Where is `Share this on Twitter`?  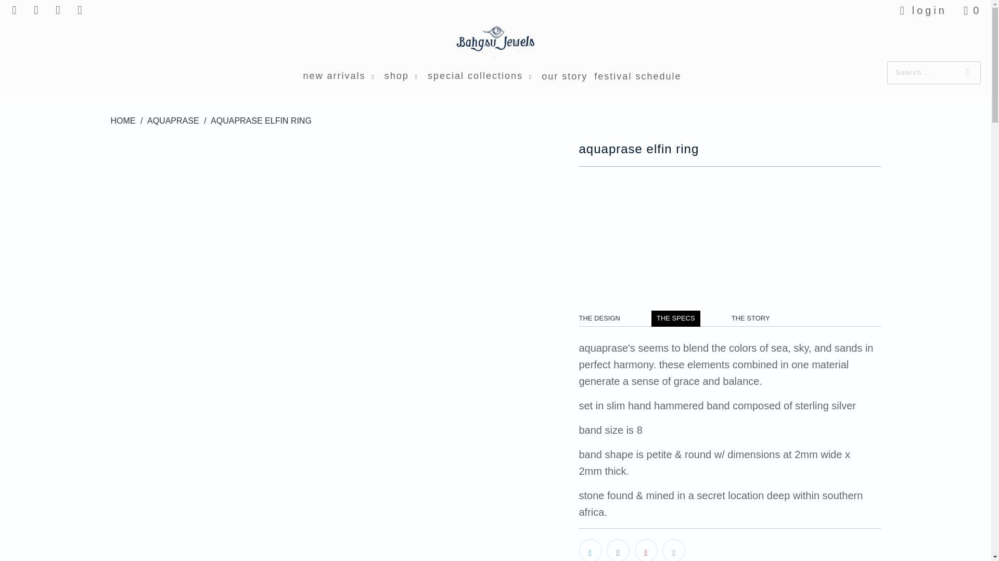 Share this on Twitter is located at coordinates (590, 550).